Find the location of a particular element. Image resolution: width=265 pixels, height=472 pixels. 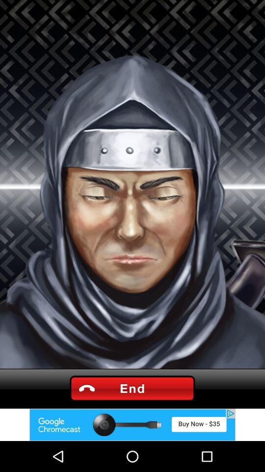

adventisment page is located at coordinates (132, 425).